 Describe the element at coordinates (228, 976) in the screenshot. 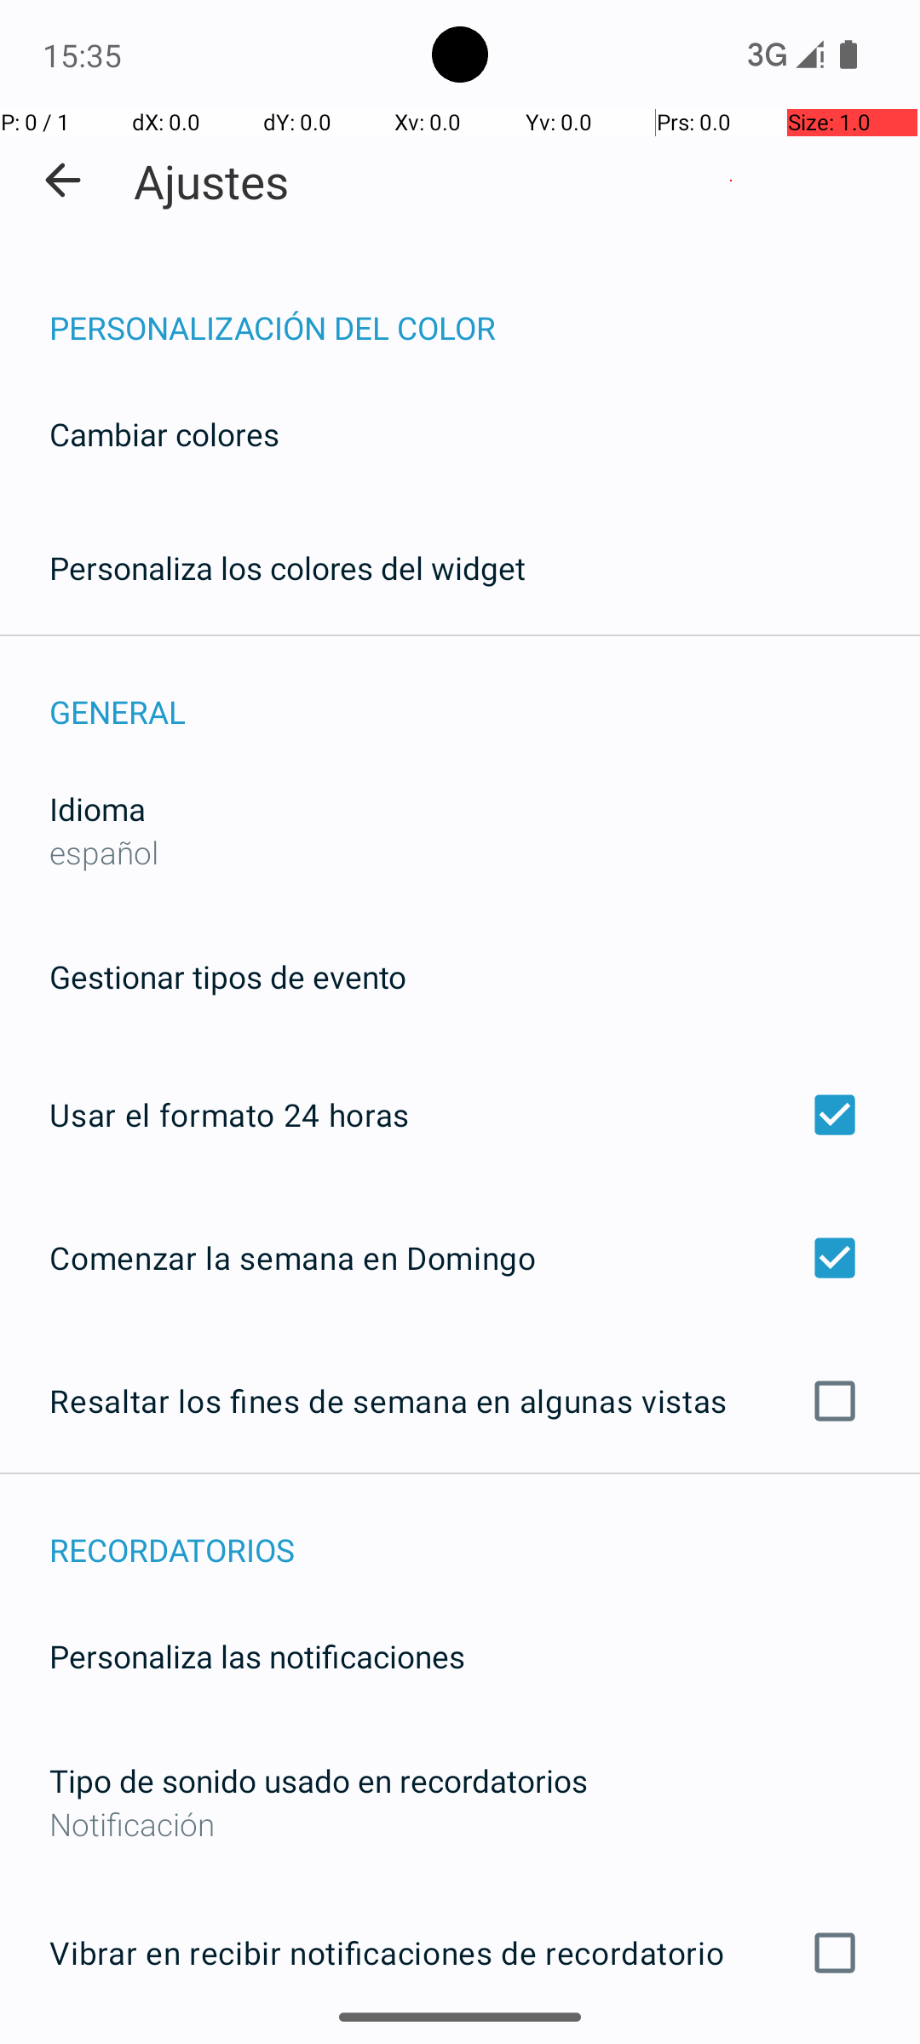

I see `Gestionar tipos de evento` at that location.